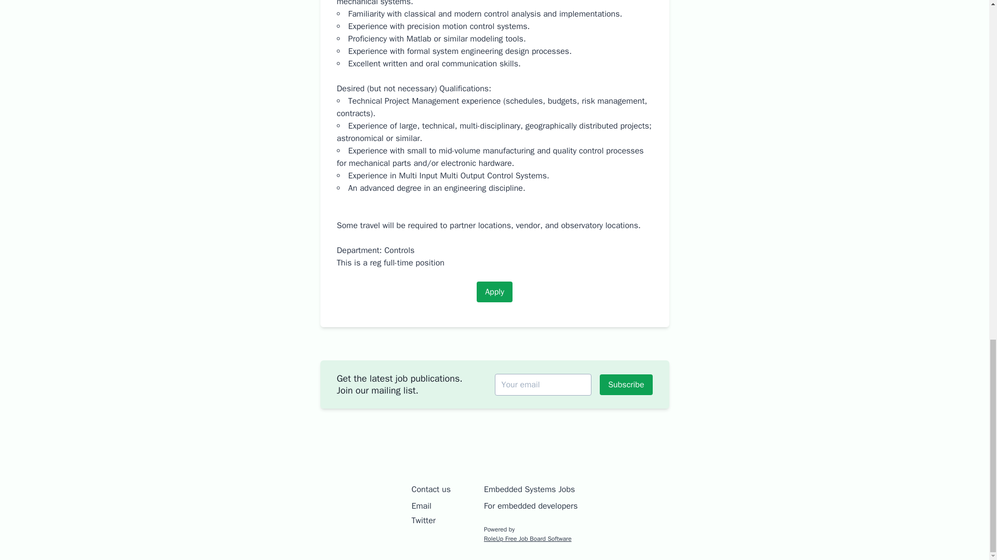  I want to click on RoleUp Free Job Board Software, so click(528, 538).